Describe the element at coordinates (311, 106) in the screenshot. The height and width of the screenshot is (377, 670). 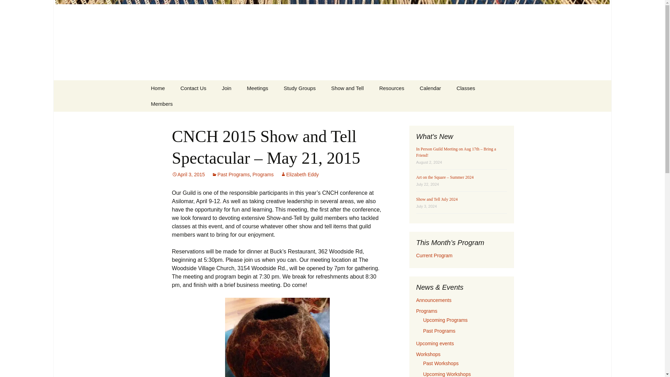
I see `Creative Endeavors Study Group` at that location.